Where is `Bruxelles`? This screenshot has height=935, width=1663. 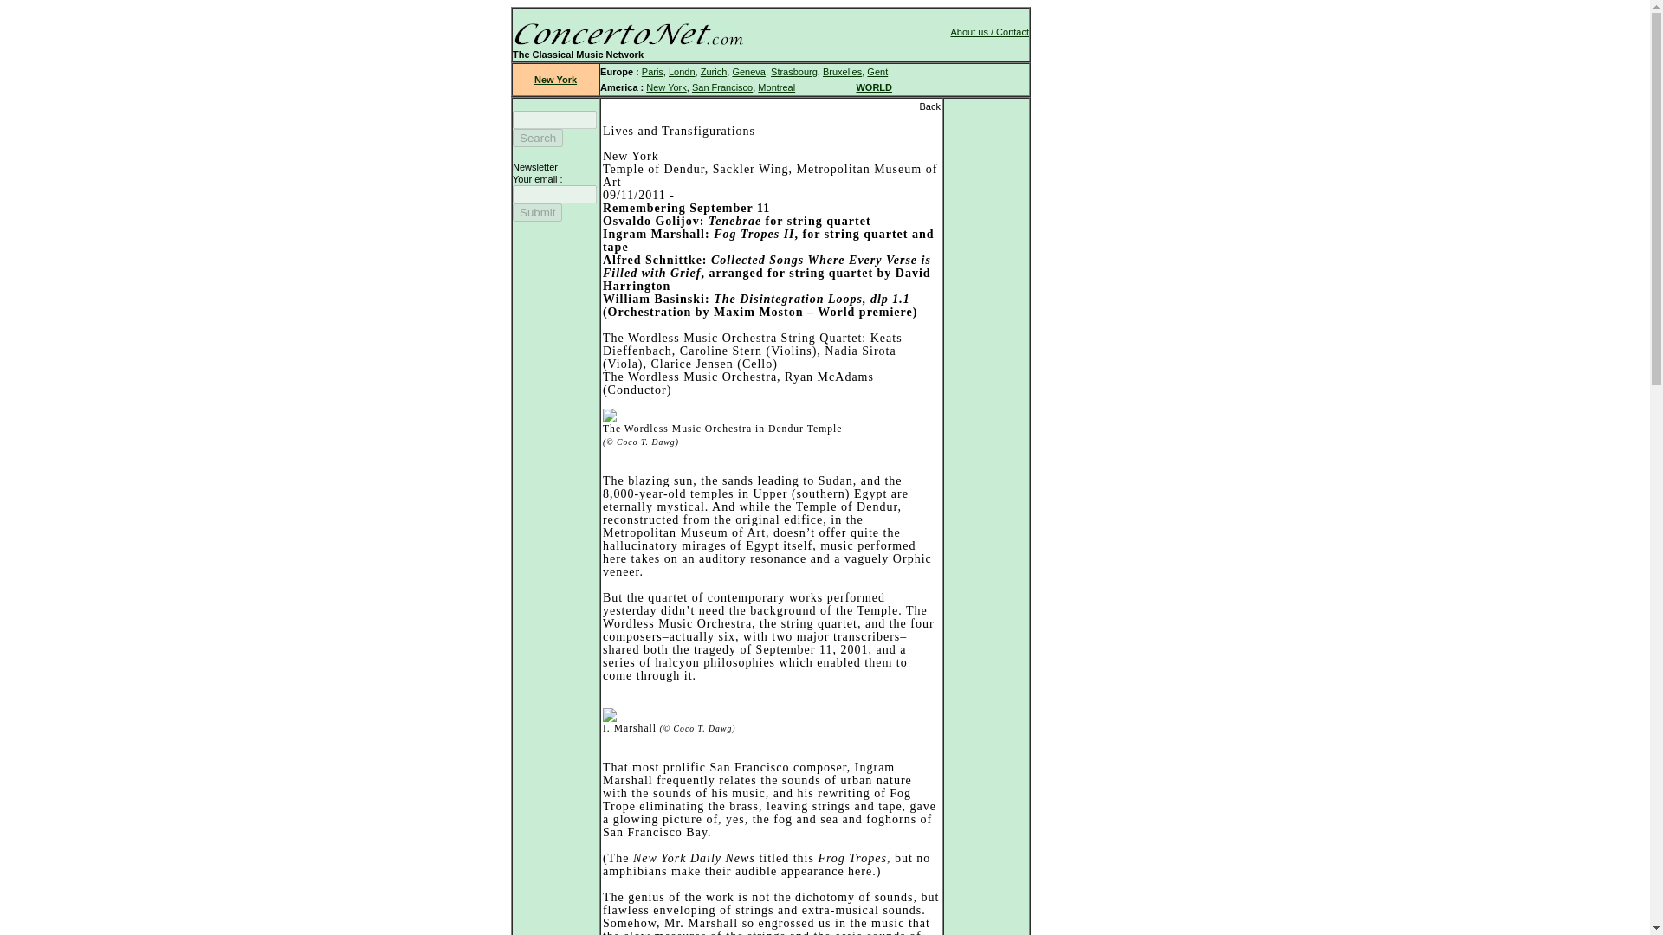 Bruxelles is located at coordinates (842, 71).